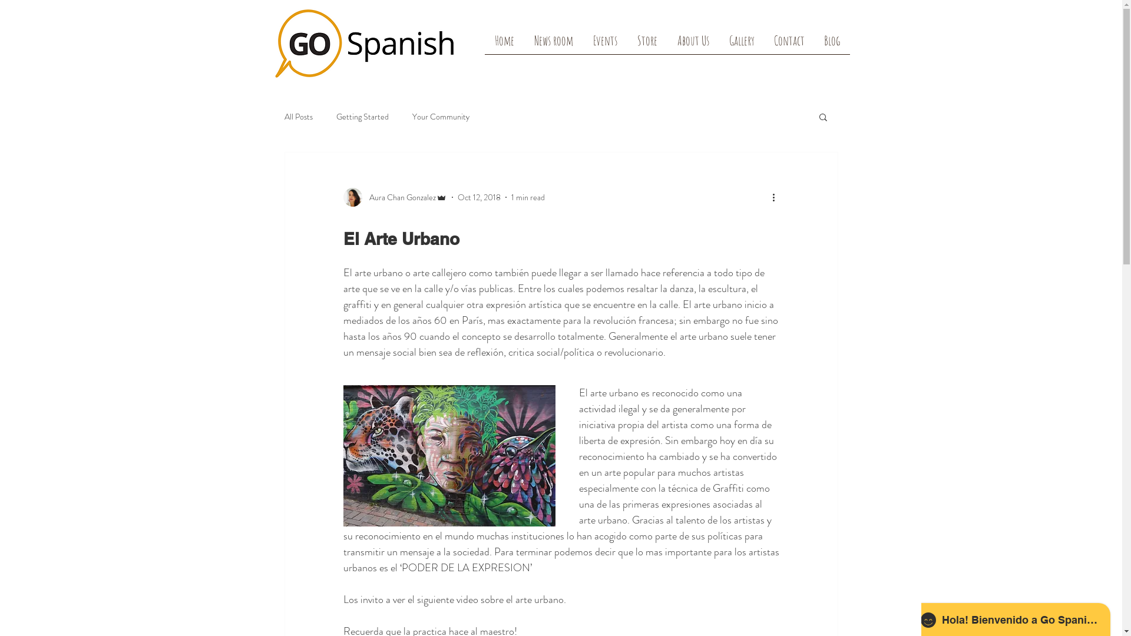 The height and width of the screenshot is (636, 1131). Describe the element at coordinates (504, 44) in the screenshot. I see `Home` at that location.